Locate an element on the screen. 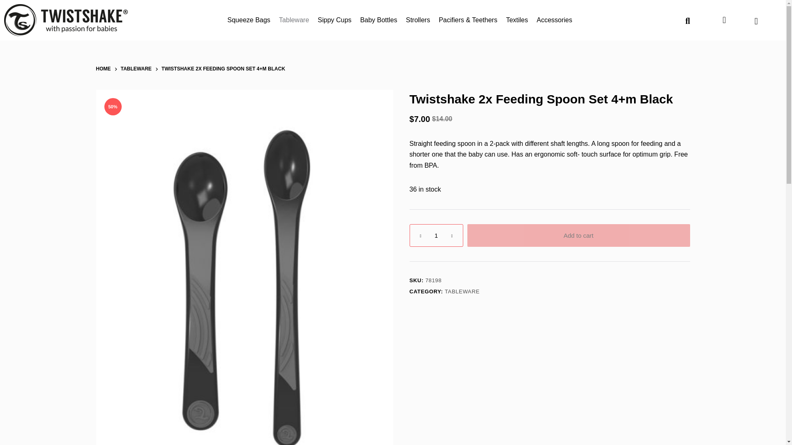  Strollers is located at coordinates (418, 20).